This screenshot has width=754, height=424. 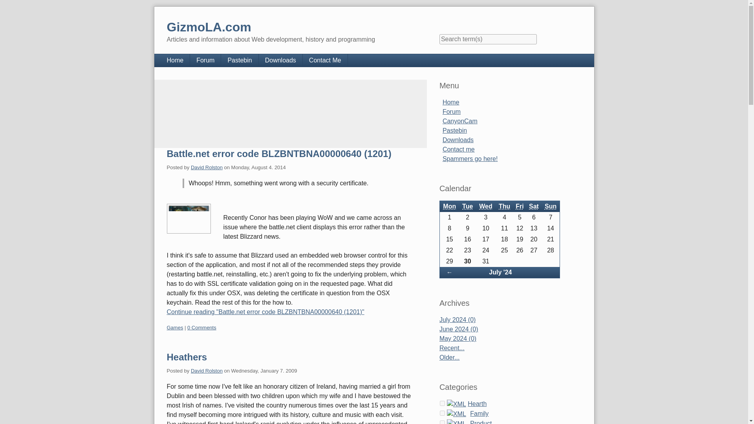 I want to click on 0 Comments, 0 Trackbacks, so click(x=202, y=327).